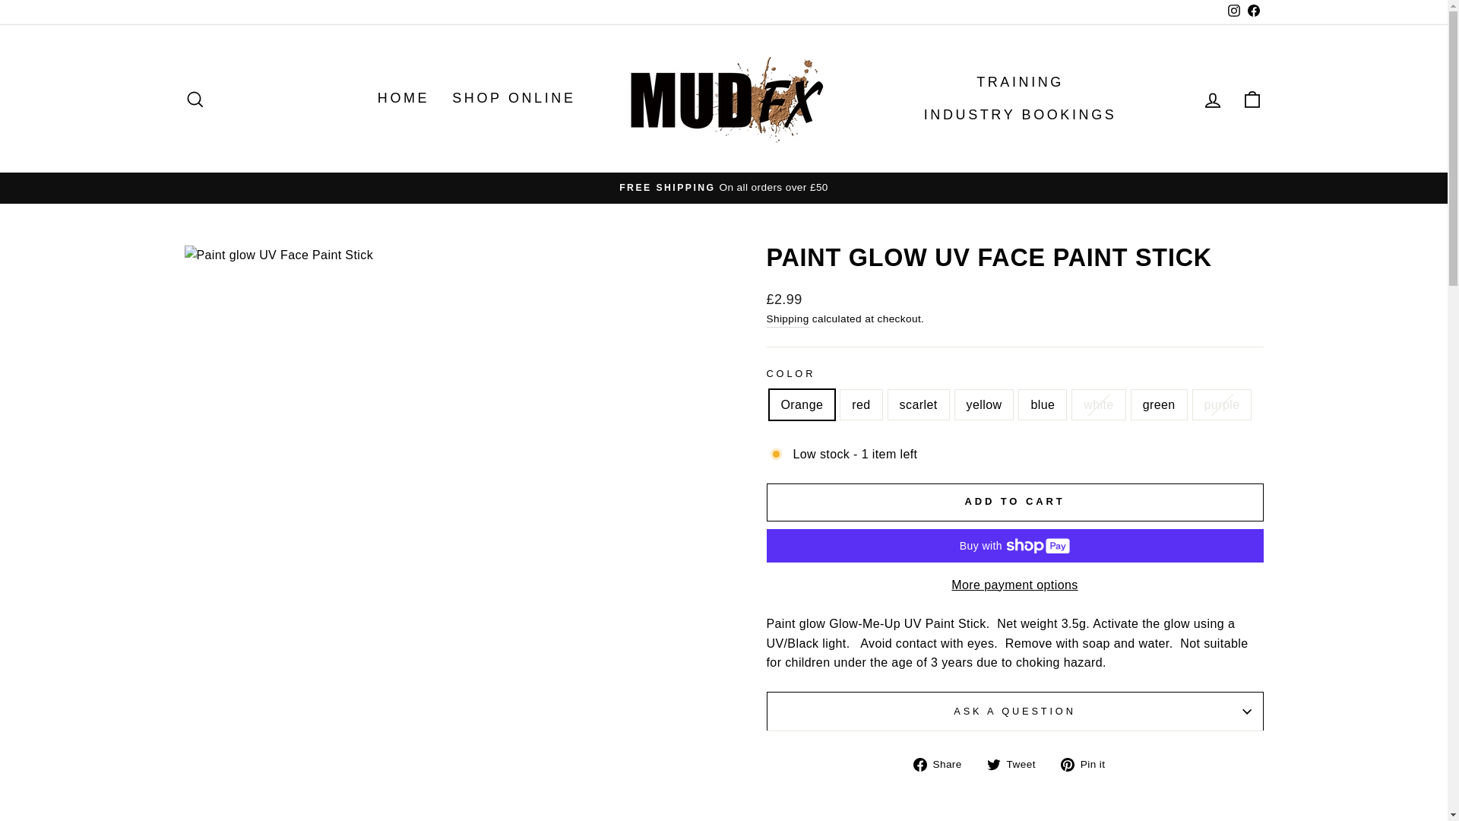 This screenshot has height=821, width=1459. I want to click on Tweet on Twitter, so click(1017, 764).